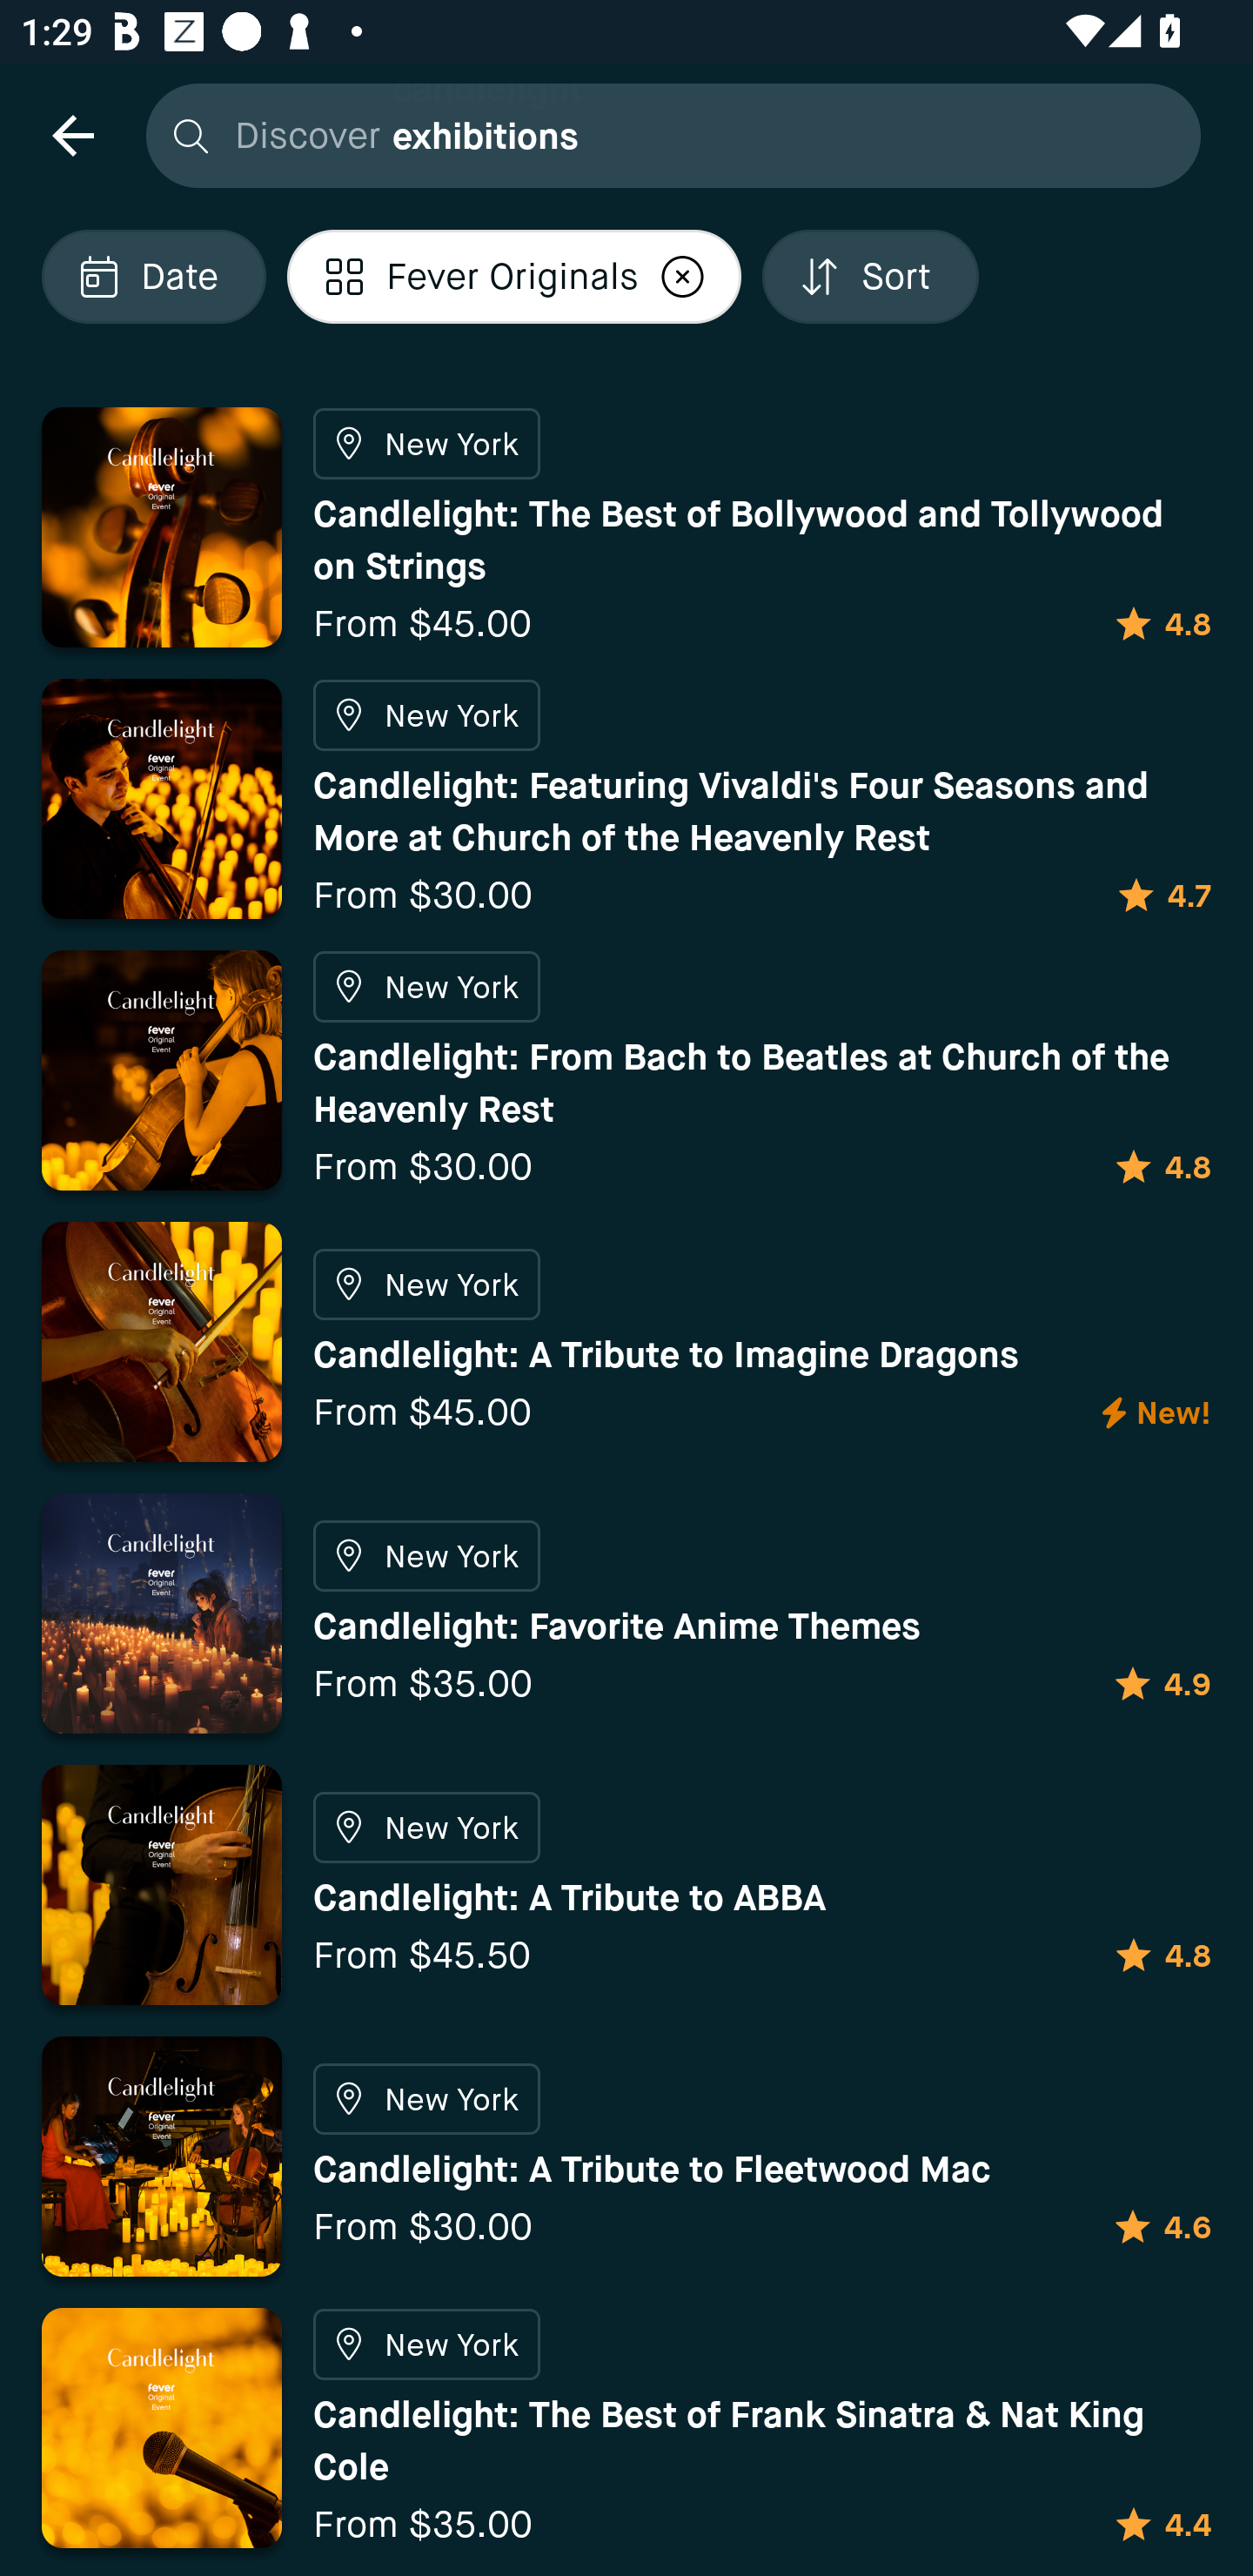  I want to click on Localized description, so click(682, 277).